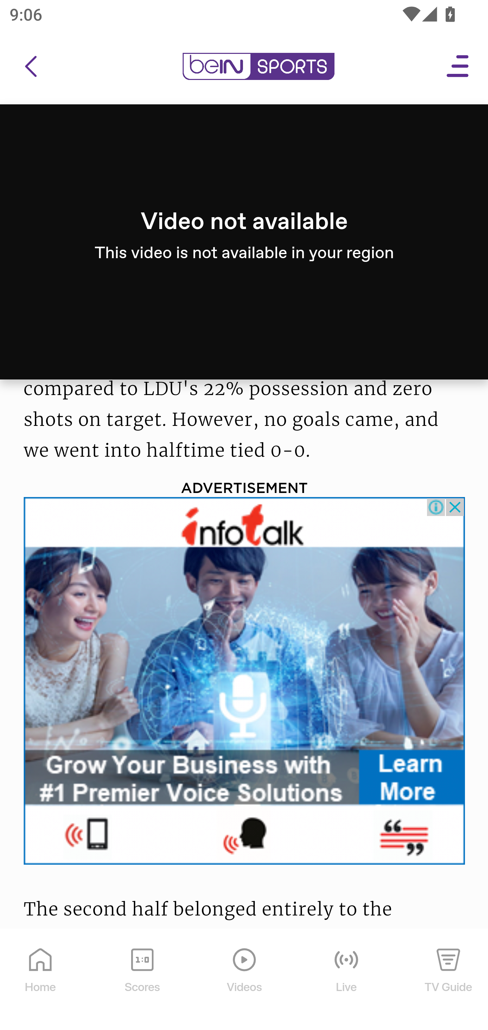 This screenshot has width=488, height=1030. What do you see at coordinates (258, 67) in the screenshot?
I see `en-us?platform=mobile_android bein logo` at bounding box center [258, 67].